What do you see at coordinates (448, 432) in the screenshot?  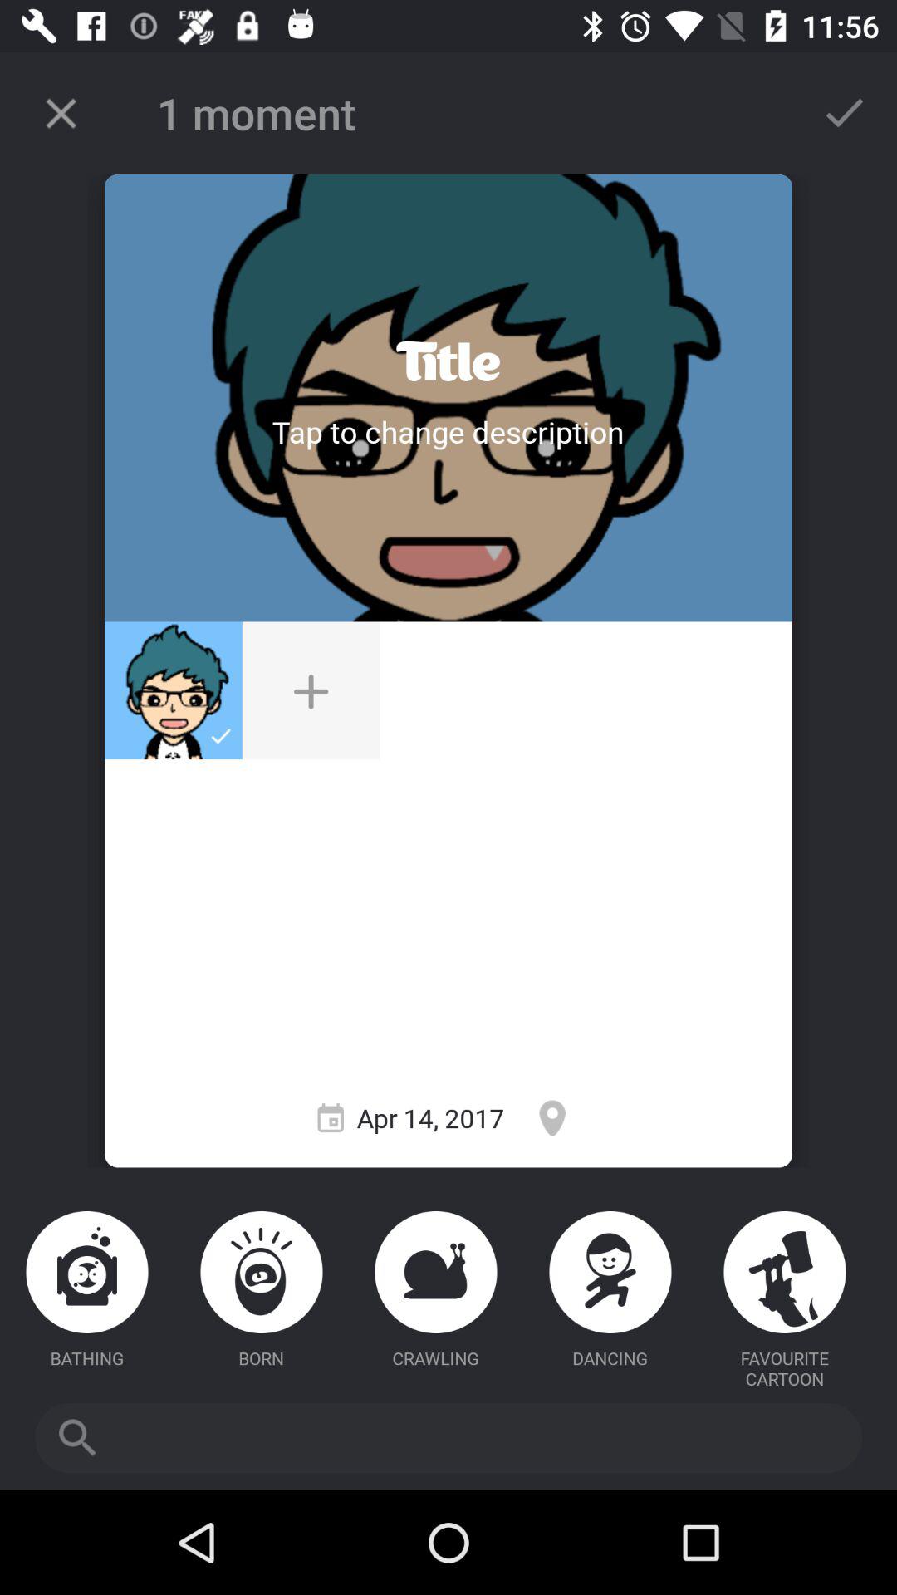 I see `change description` at bounding box center [448, 432].